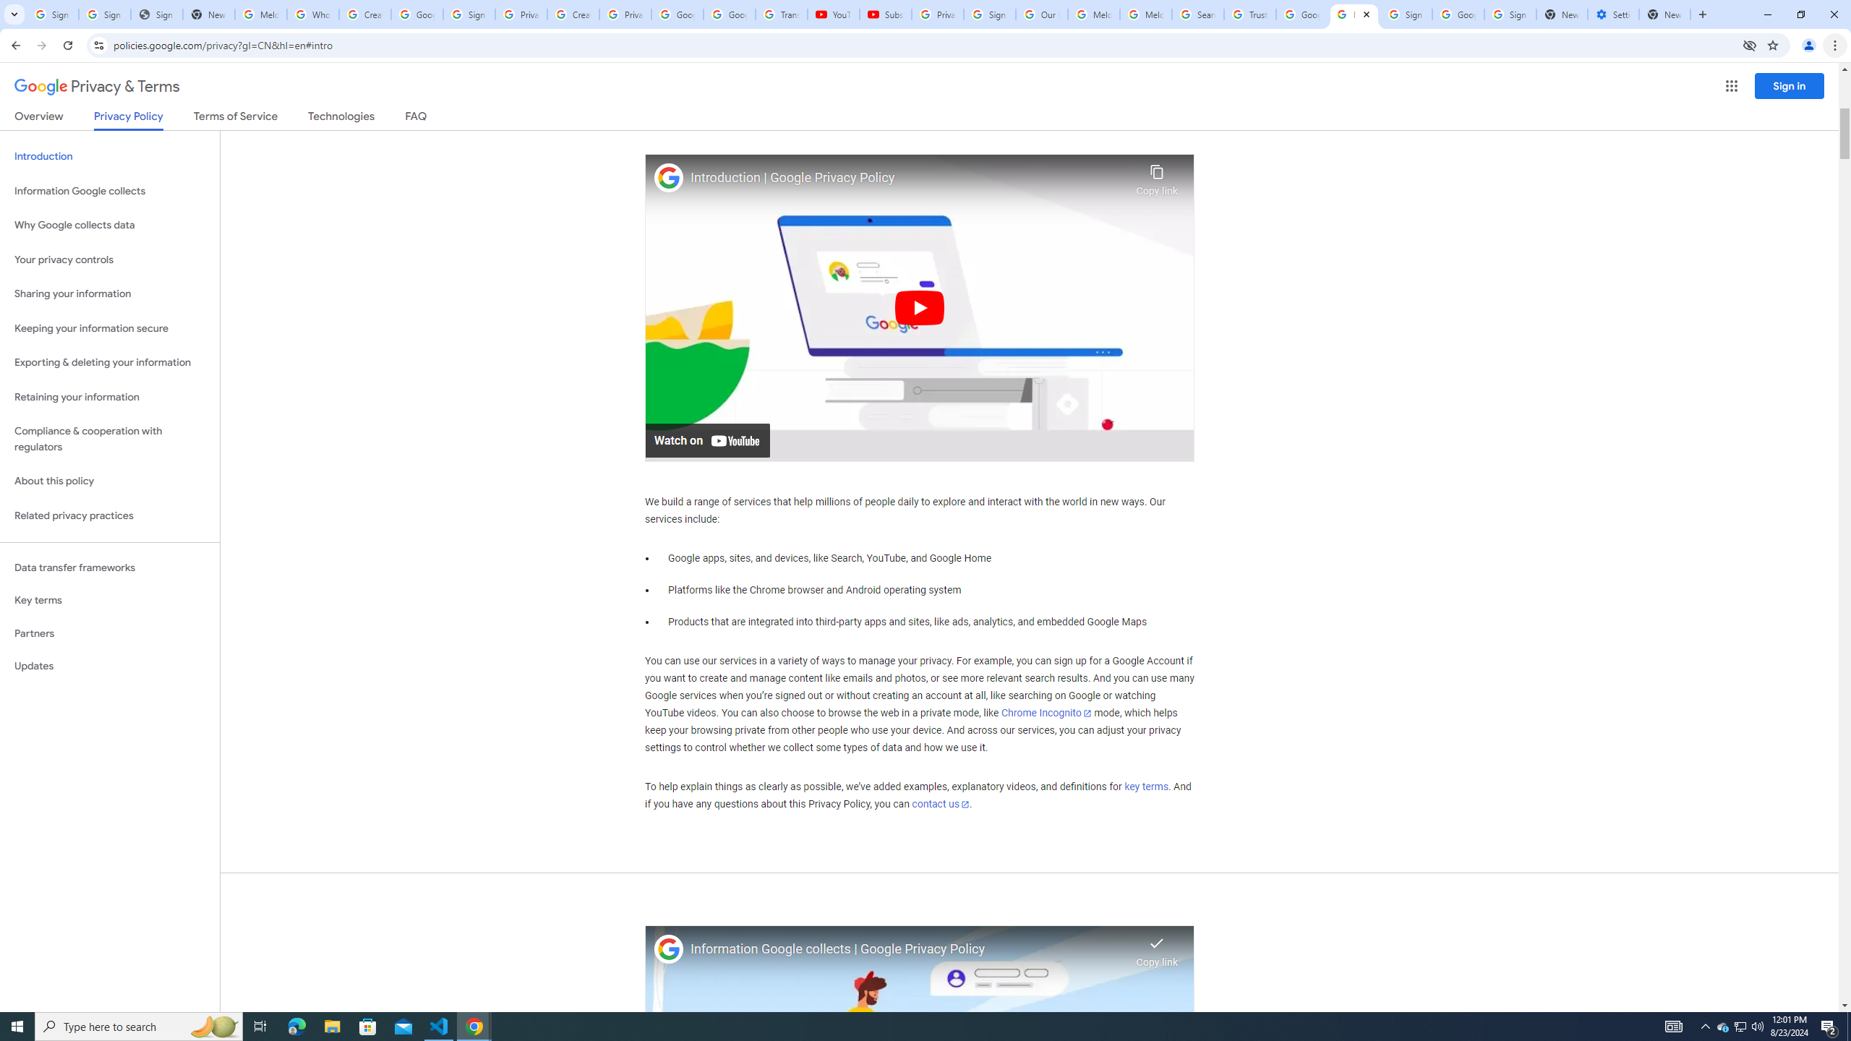 This screenshot has height=1041, width=1851. What do you see at coordinates (110, 328) in the screenshot?
I see `Keeping your information secure` at bounding box center [110, 328].